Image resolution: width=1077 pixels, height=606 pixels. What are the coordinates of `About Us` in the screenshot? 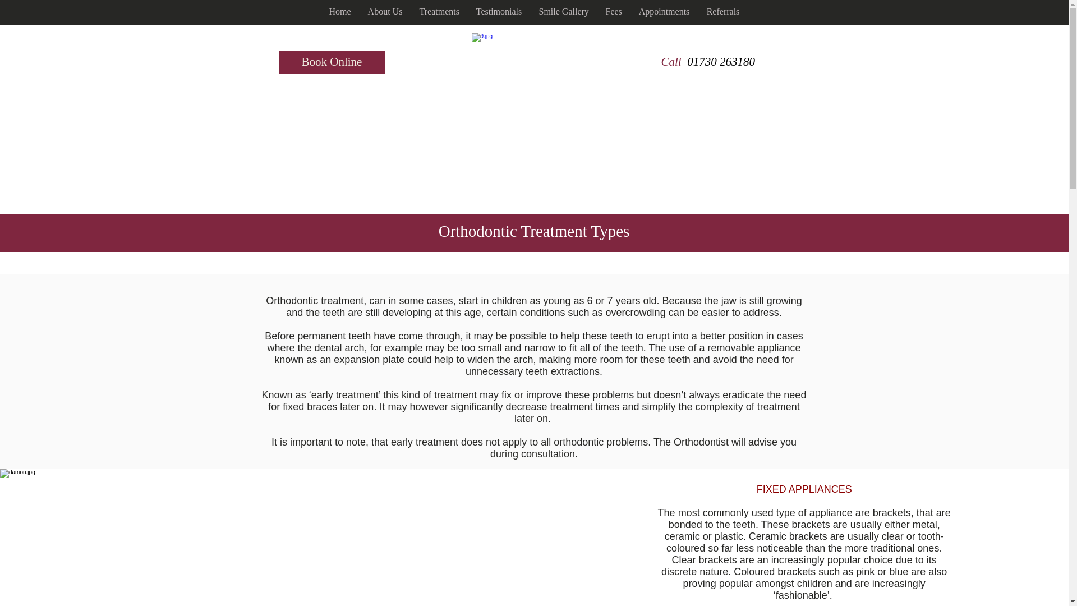 It's located at (384, 12).